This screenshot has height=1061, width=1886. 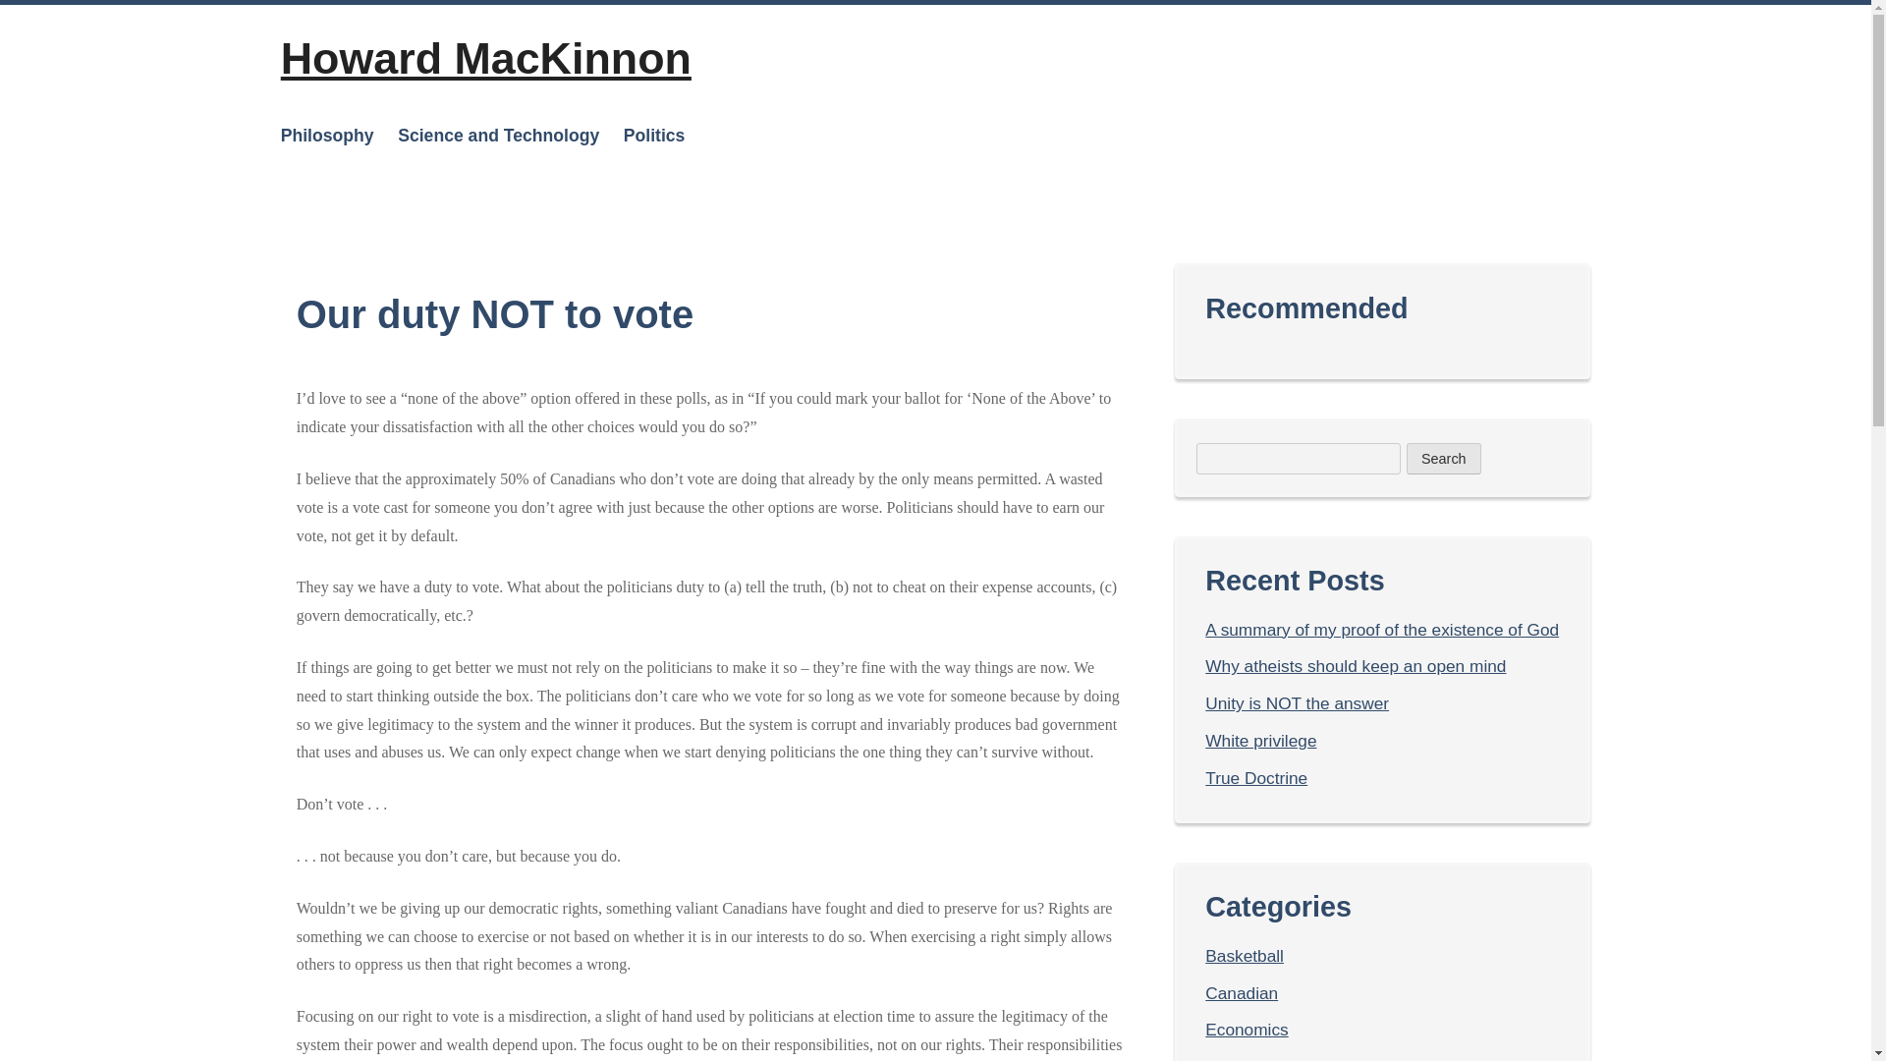 What do you see at coordinates (327, 135) in the screenshot?
I see `Philosophy` at bounding box center [327, 135].